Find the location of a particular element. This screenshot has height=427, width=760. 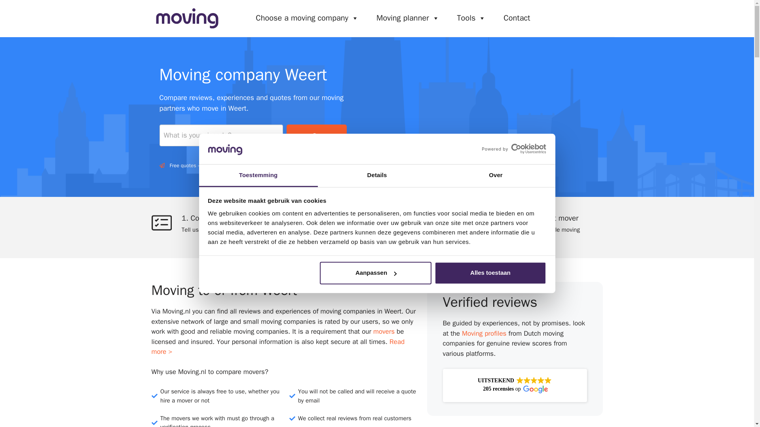

Over is located at coordinates (496, 176).